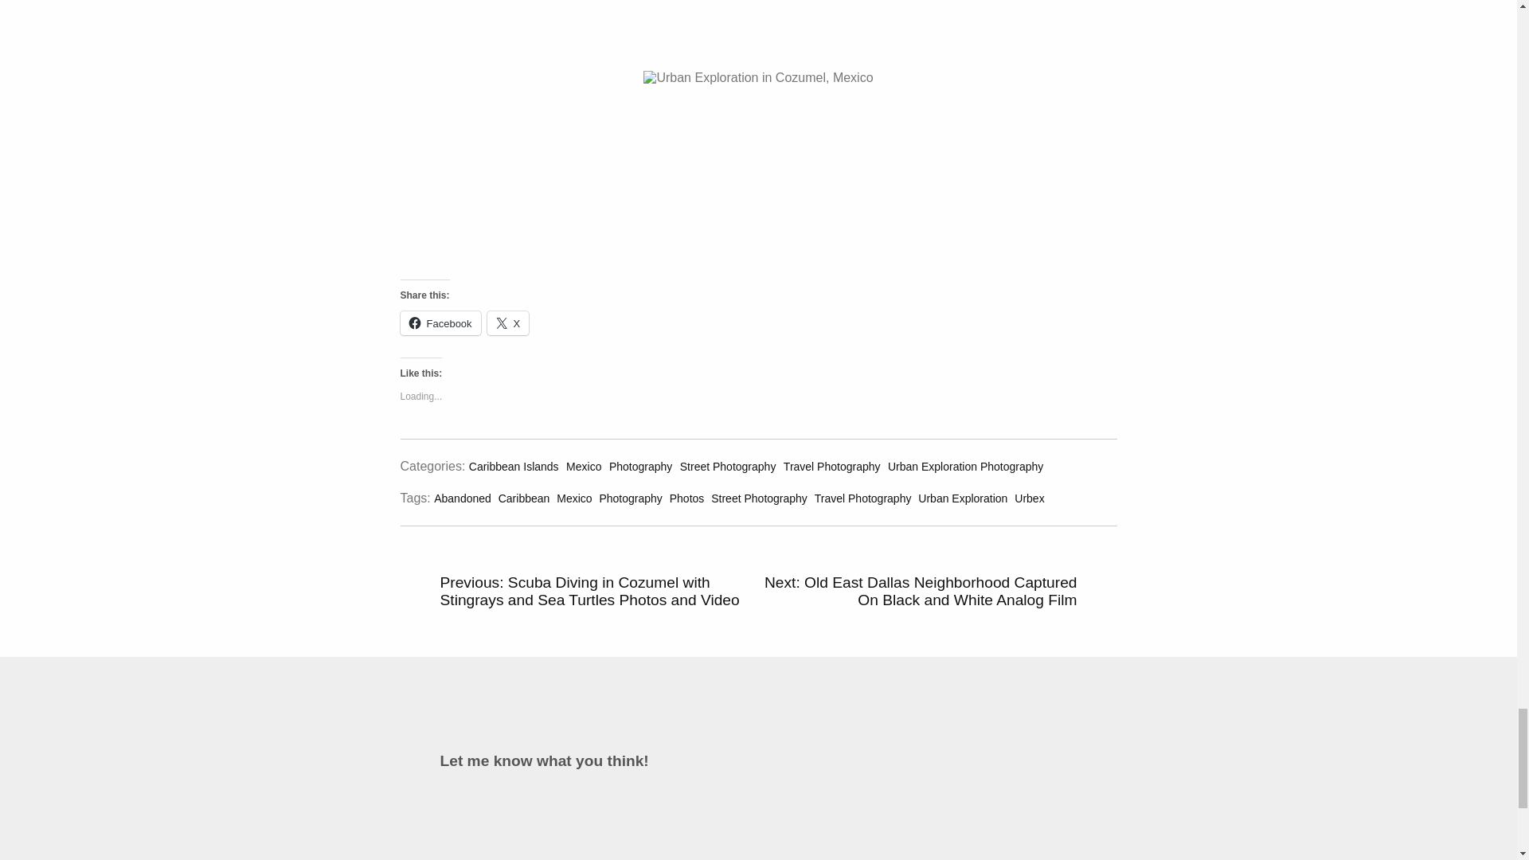 Image resolution: width=1529 pixels, height=860 pixels. Describe the element at coordinates (575, 498) in the screenshot. I see `Mexico` at that location.